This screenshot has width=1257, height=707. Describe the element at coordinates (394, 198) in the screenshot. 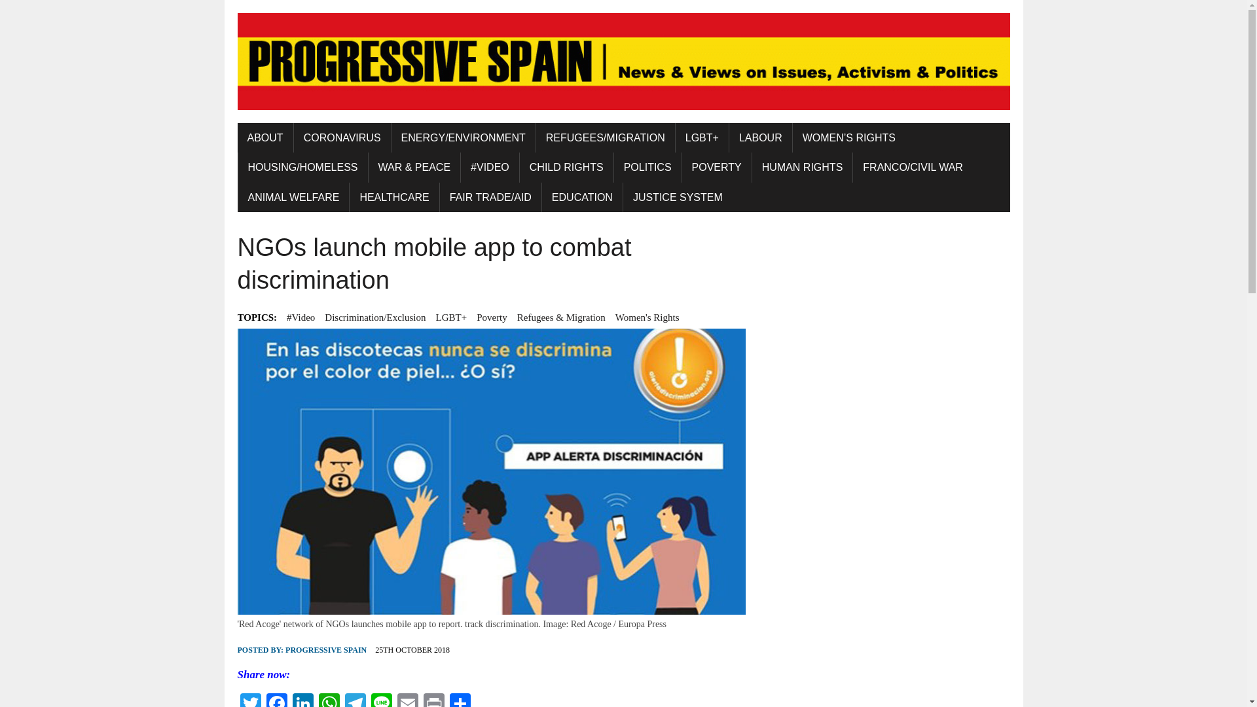

I see `HEALTHCARE` at that location.